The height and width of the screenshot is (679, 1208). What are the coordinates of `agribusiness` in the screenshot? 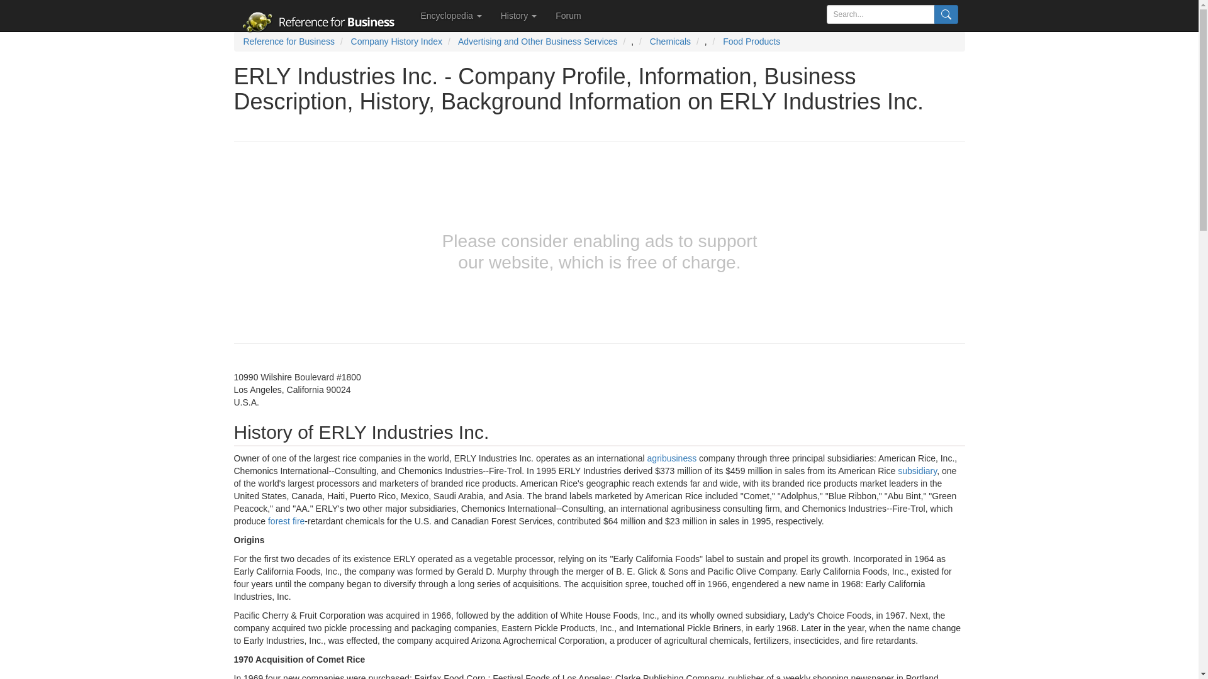 It's located at (672, 458).